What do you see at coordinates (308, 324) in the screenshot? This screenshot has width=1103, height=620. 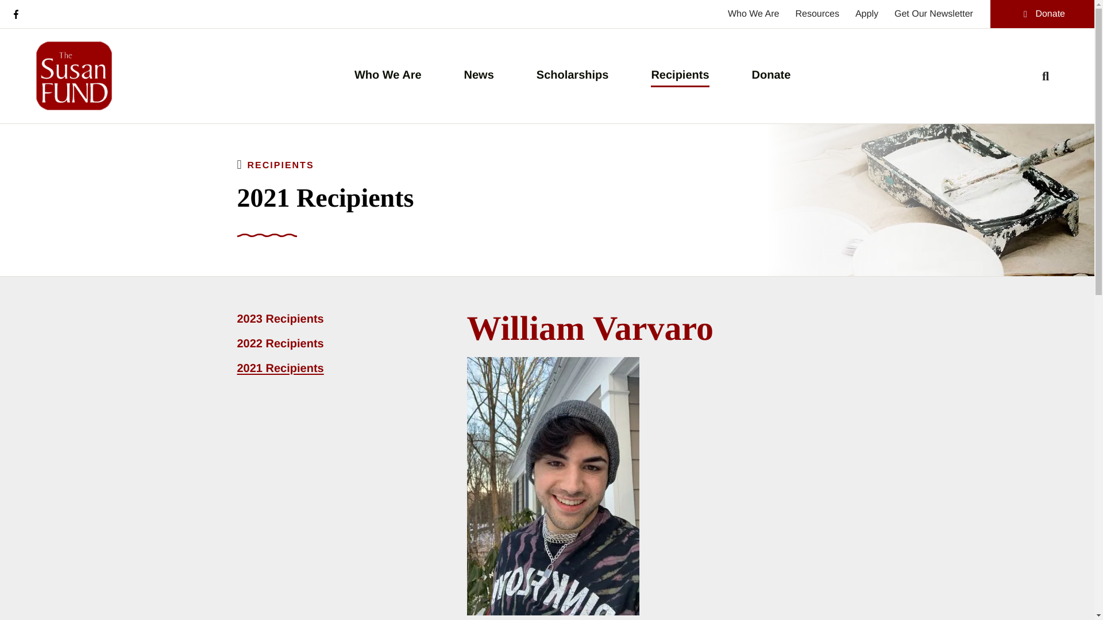 I see `2023 Recipients` at bounding box center [308, 324].